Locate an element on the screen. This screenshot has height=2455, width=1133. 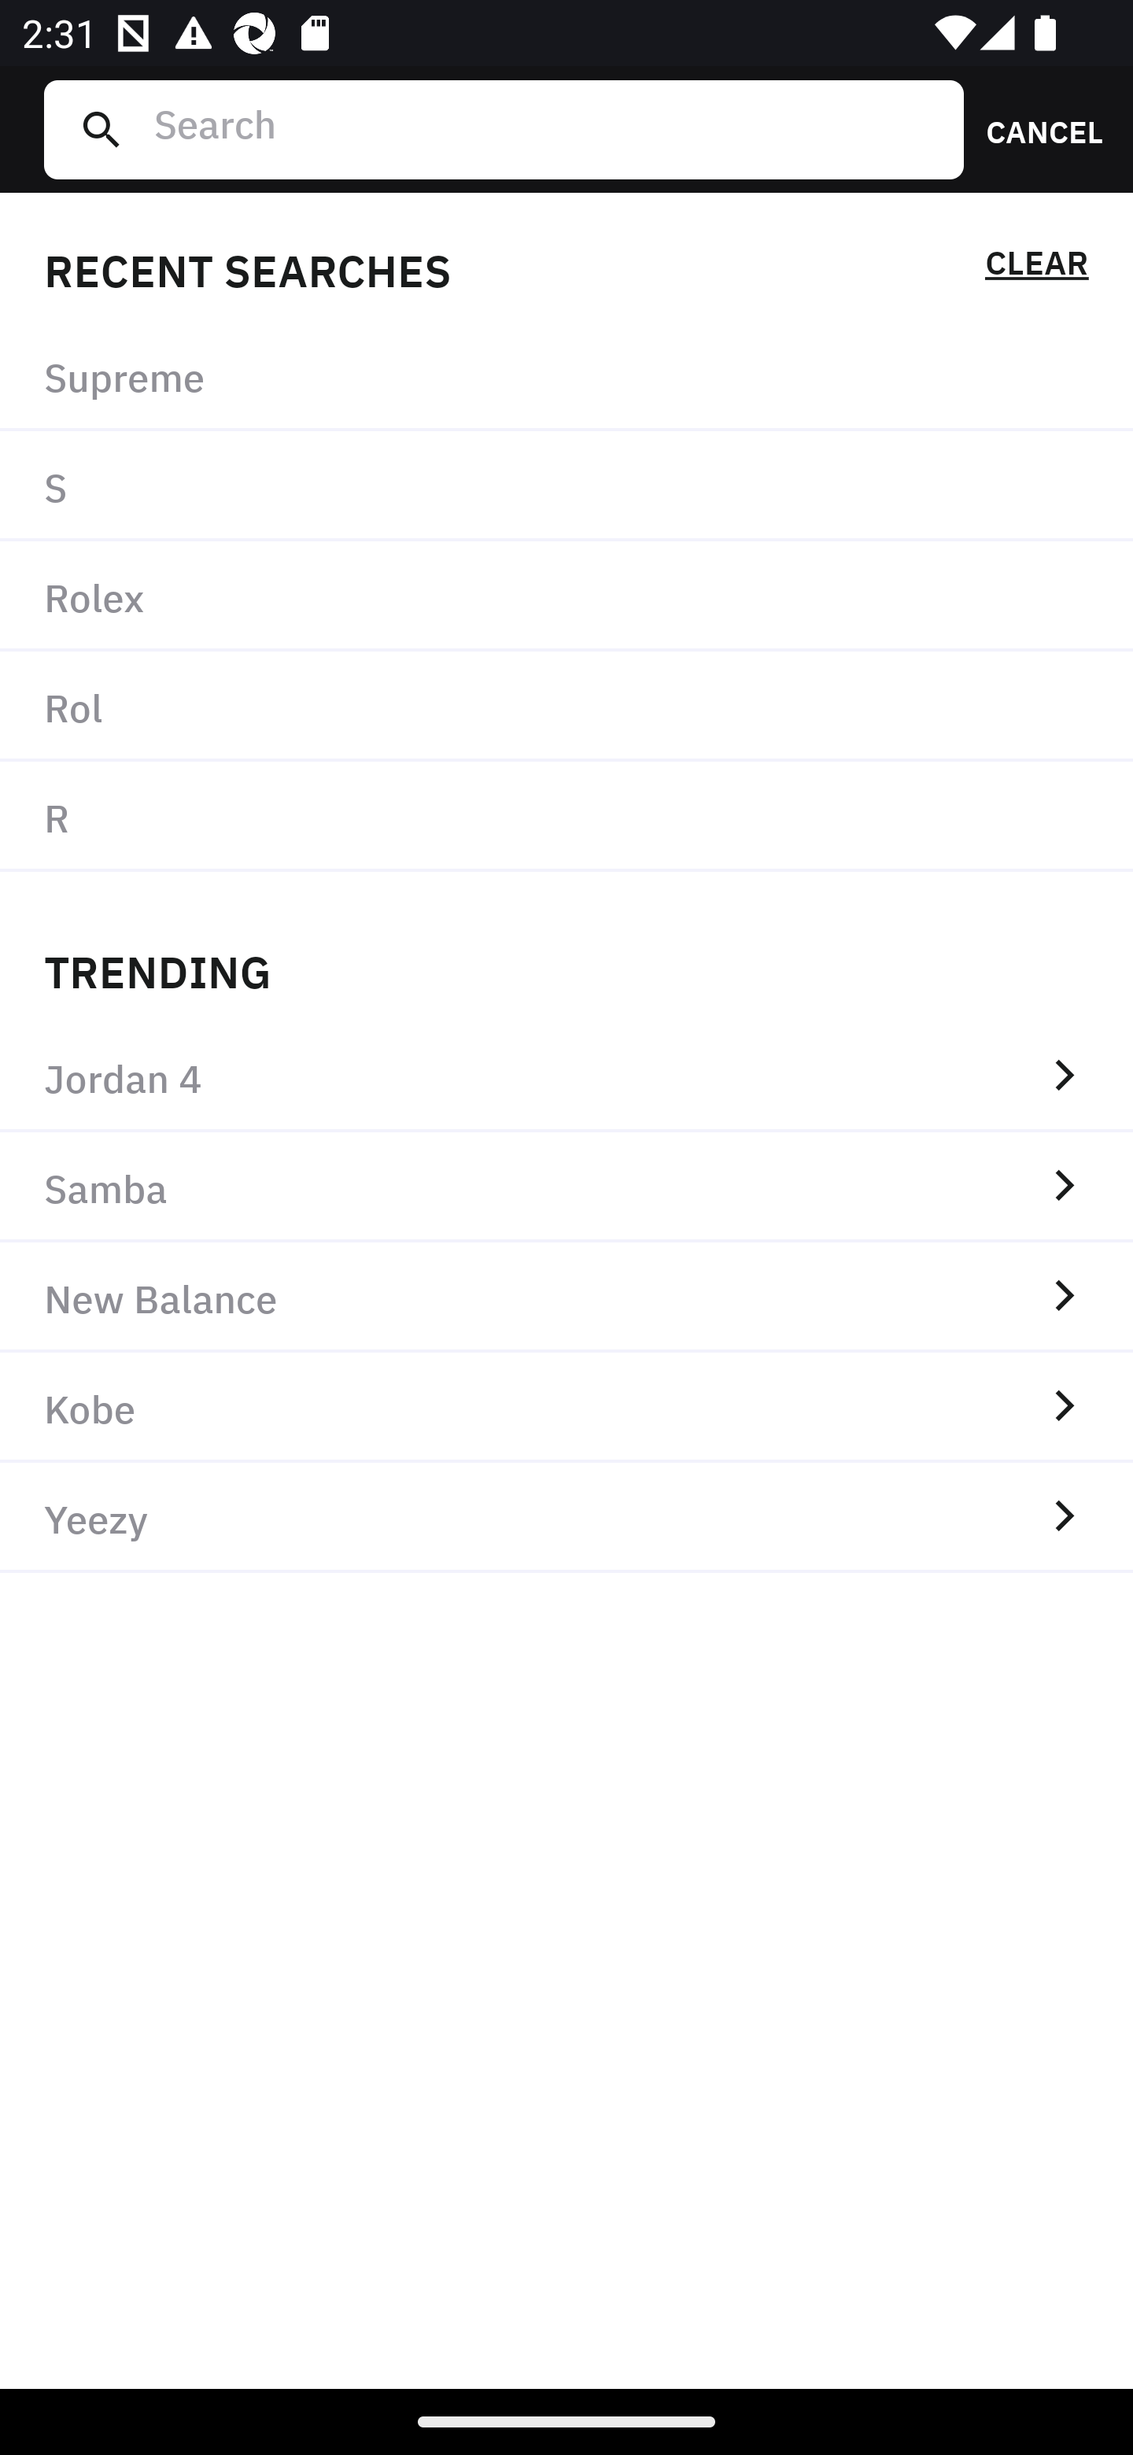
CANCEL is located at coordinates (1034, 129).